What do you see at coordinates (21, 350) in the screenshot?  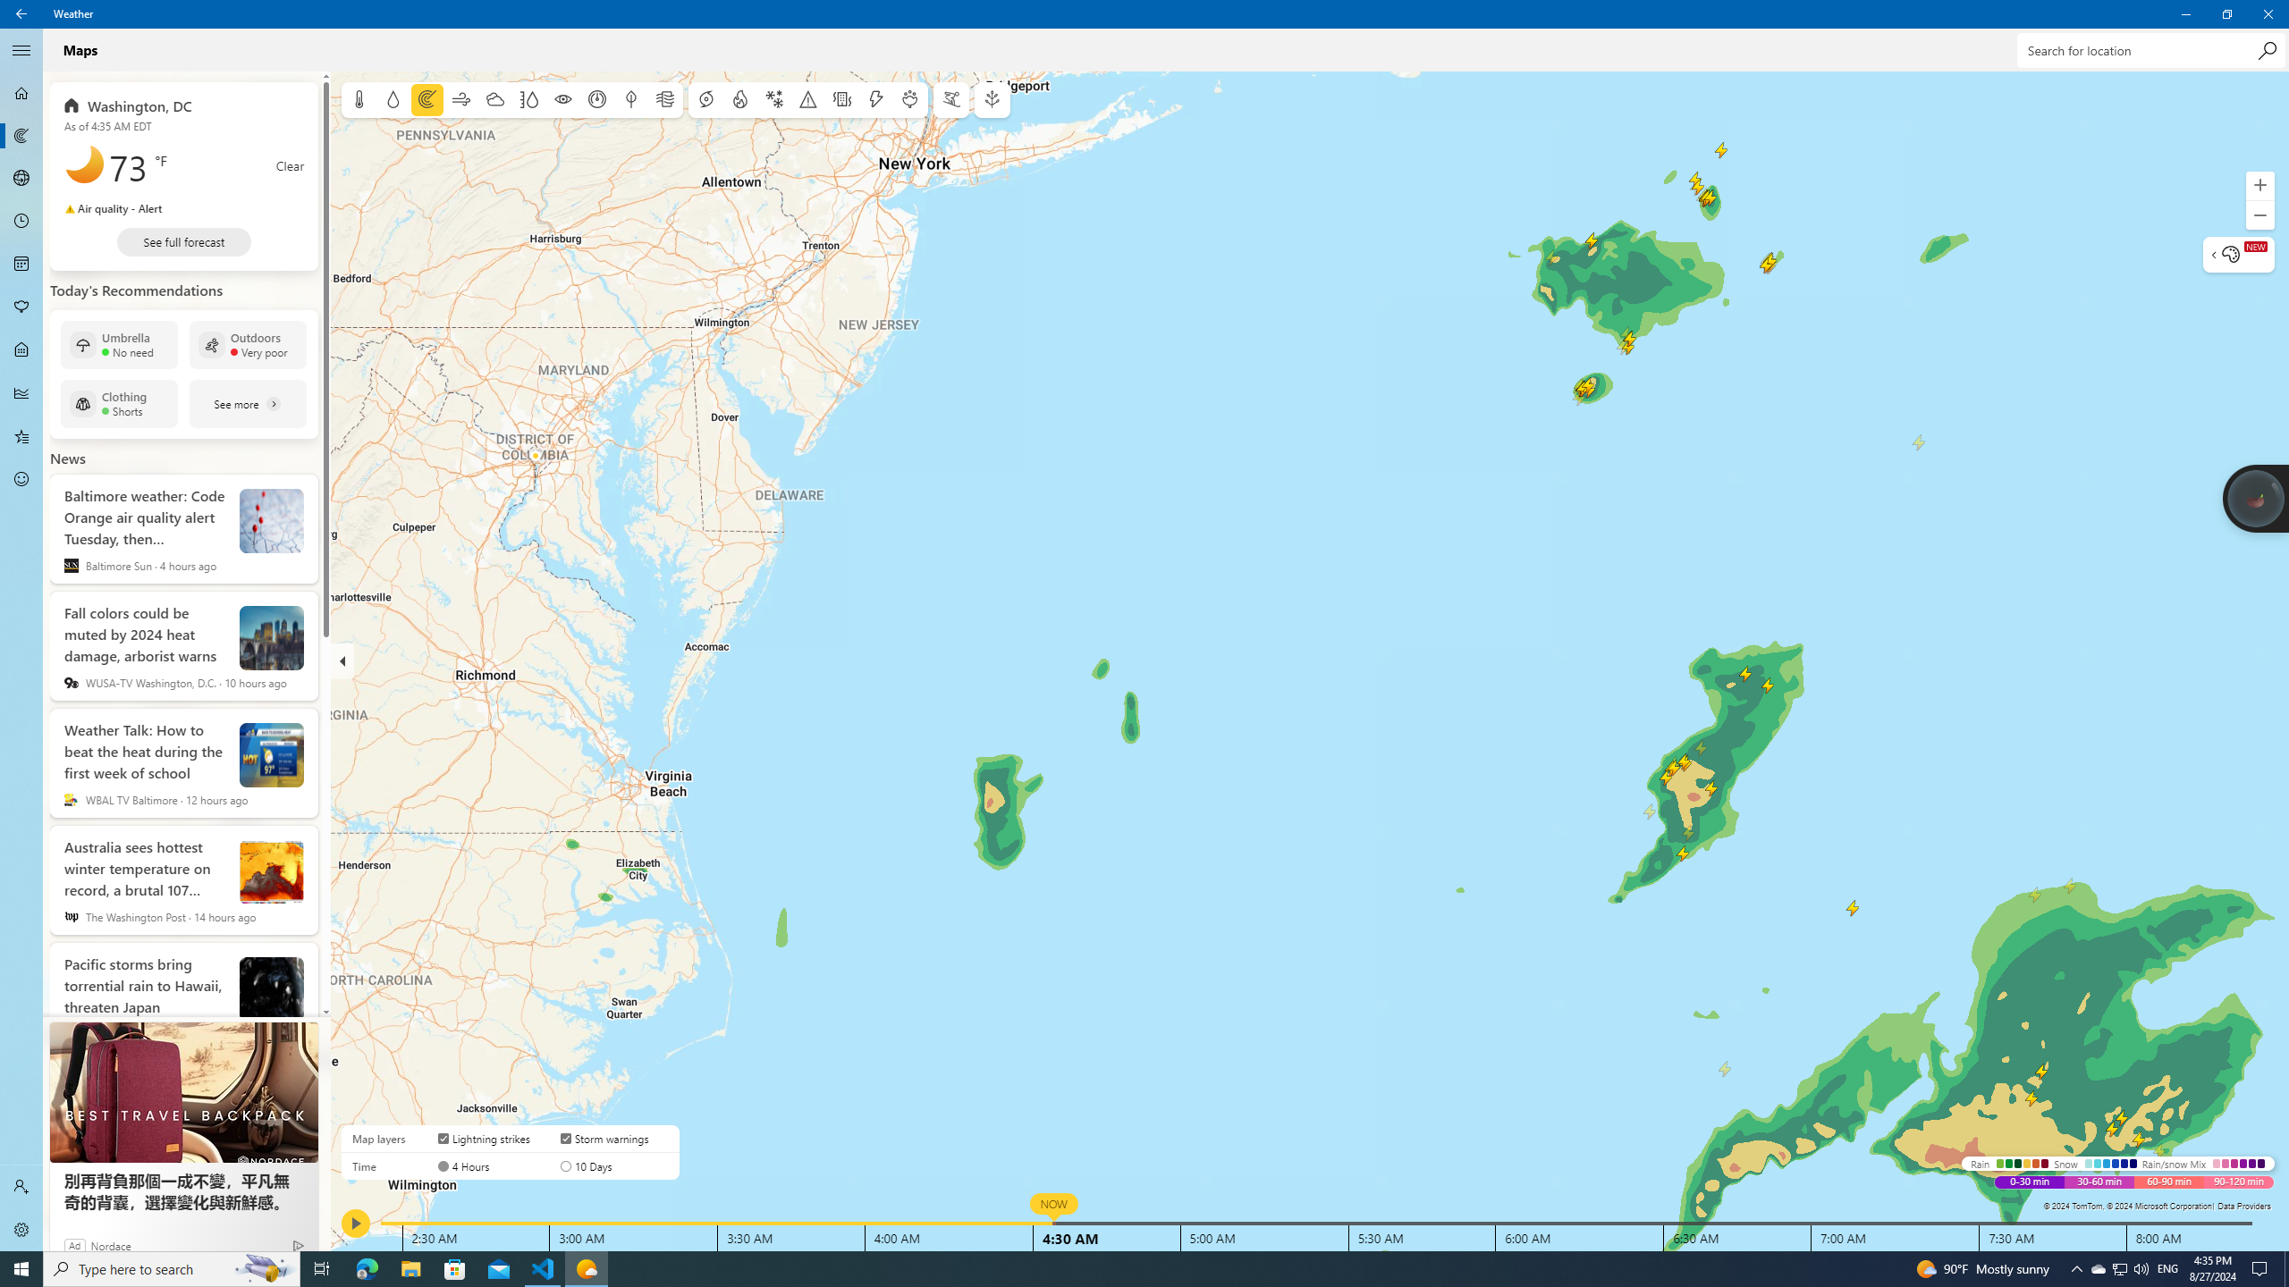 I see `Life - Not Selected` at bounding box center [21, 350].